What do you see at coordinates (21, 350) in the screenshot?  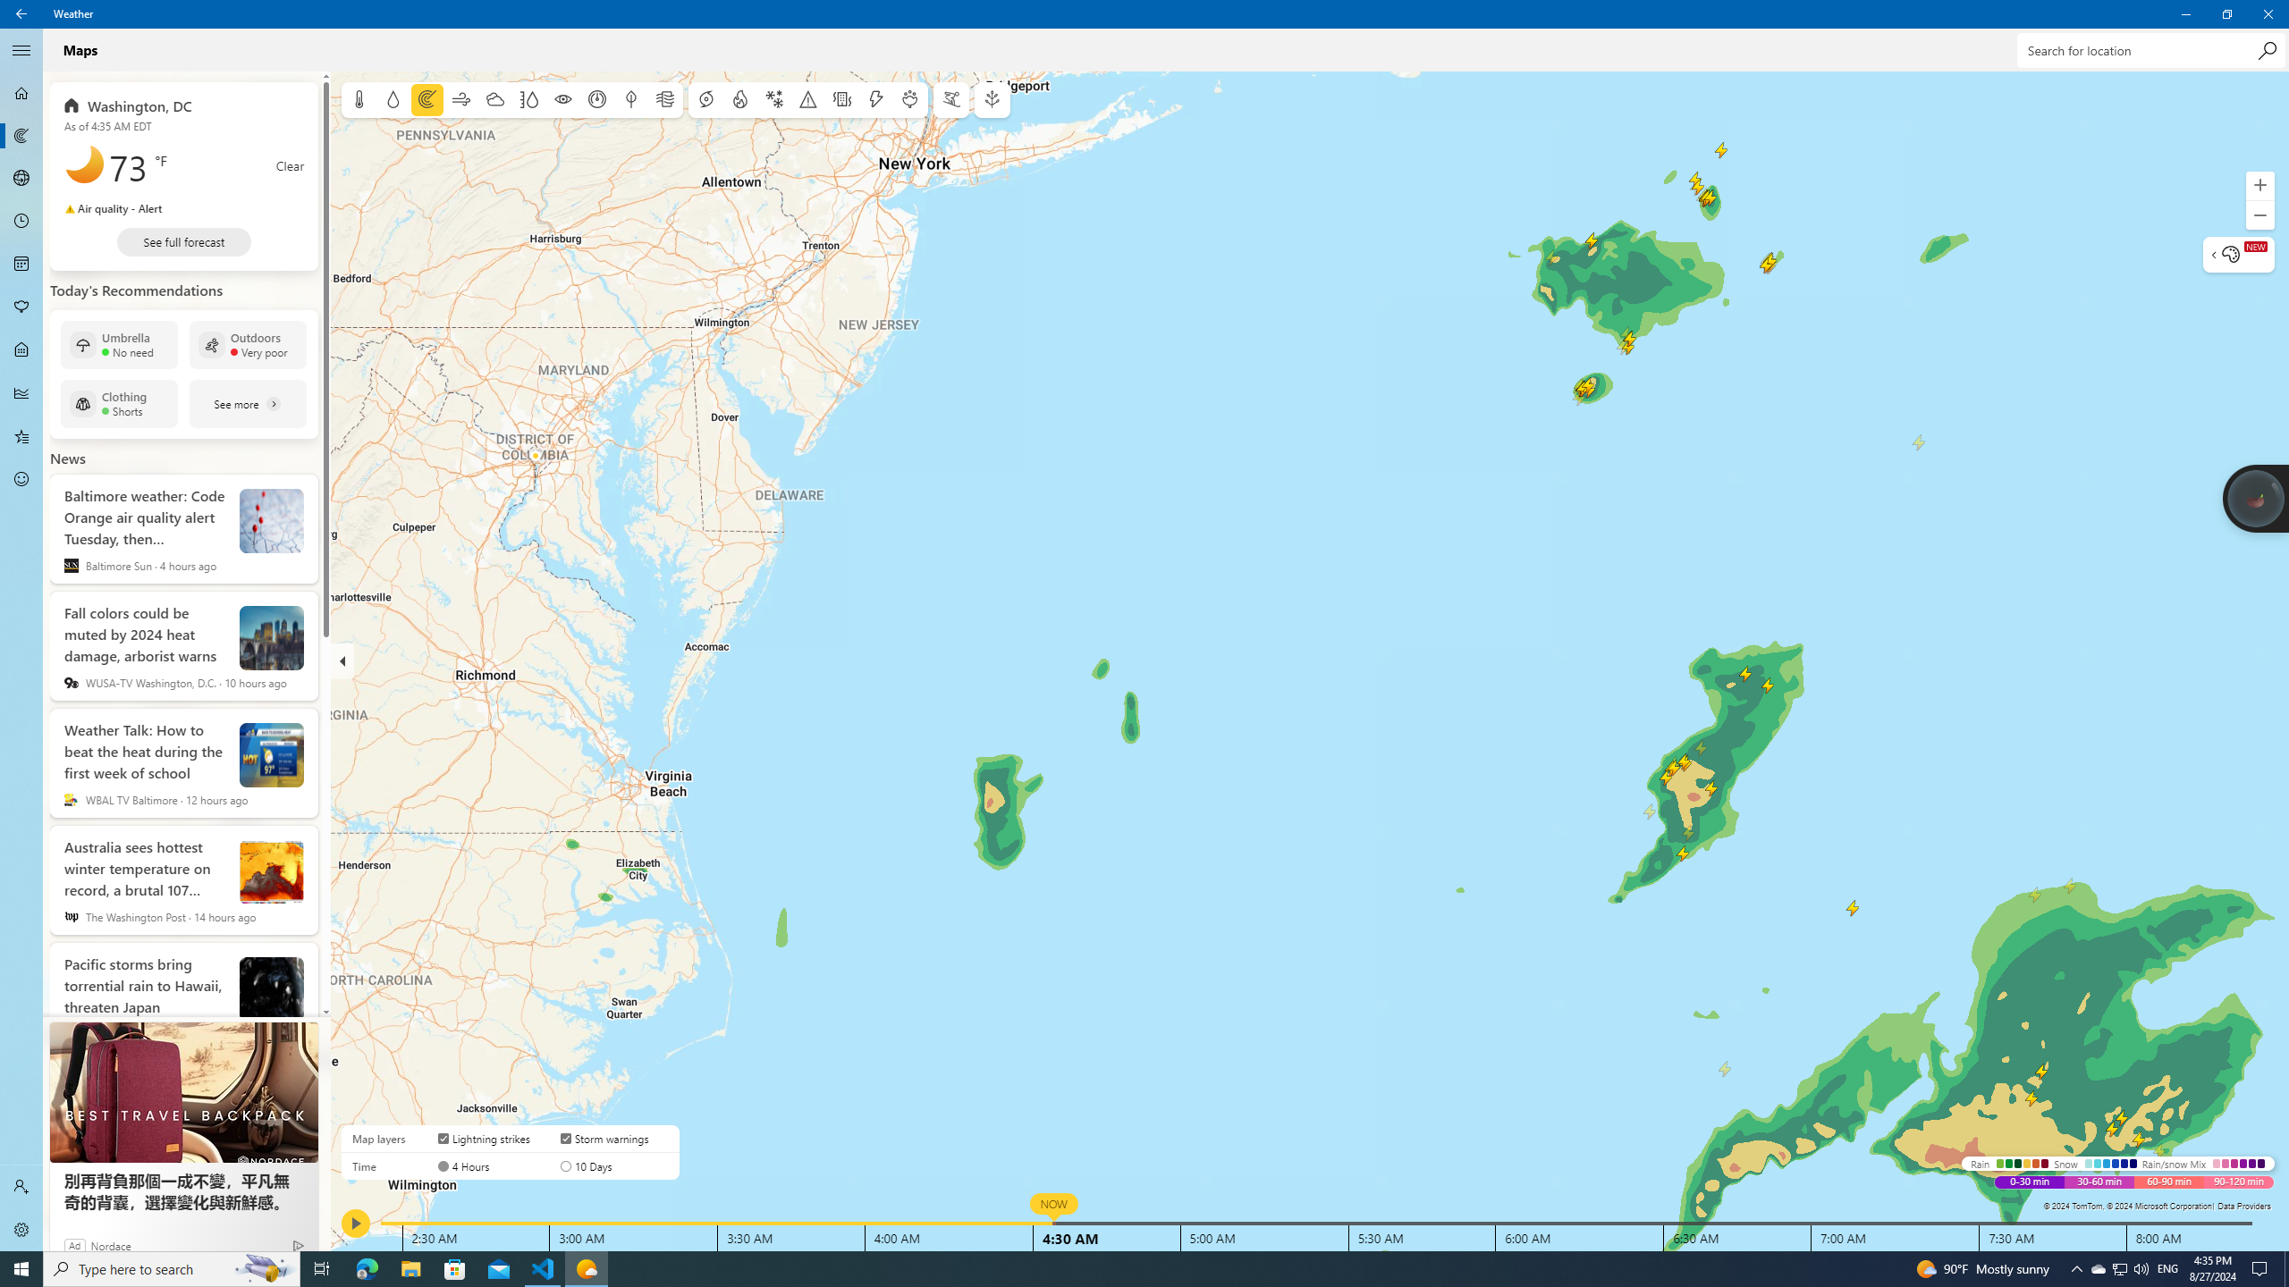 I see `Life - Not Selected` at bounding box center [21, 350].